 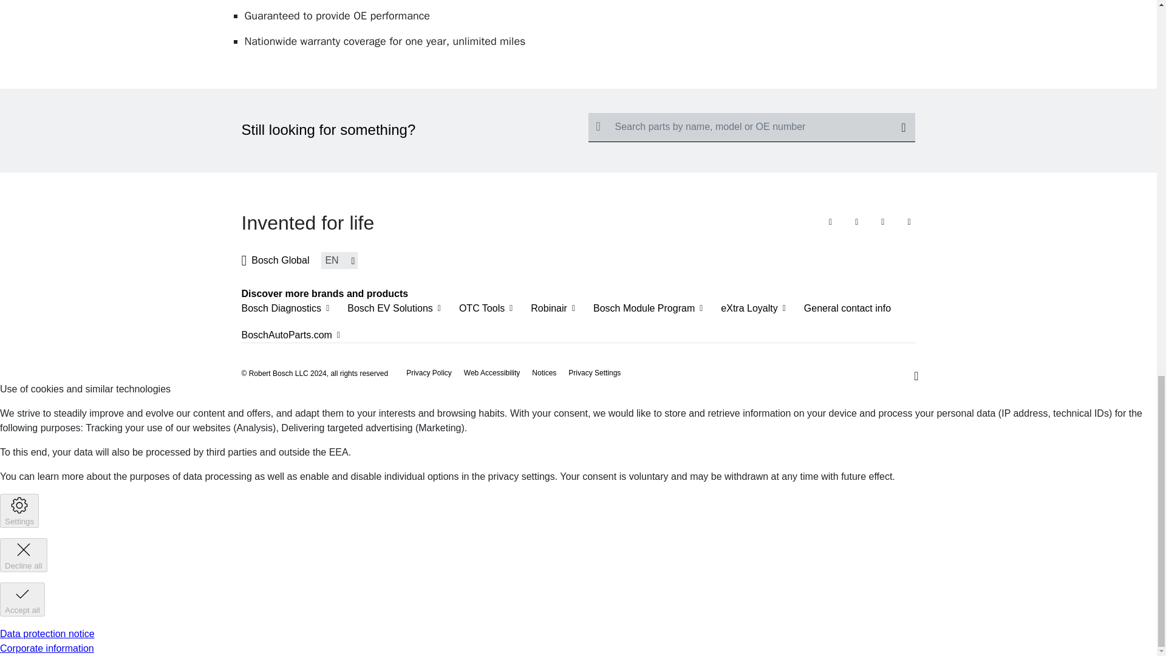 I want to click on Facebook, so click(x=833, y=220).